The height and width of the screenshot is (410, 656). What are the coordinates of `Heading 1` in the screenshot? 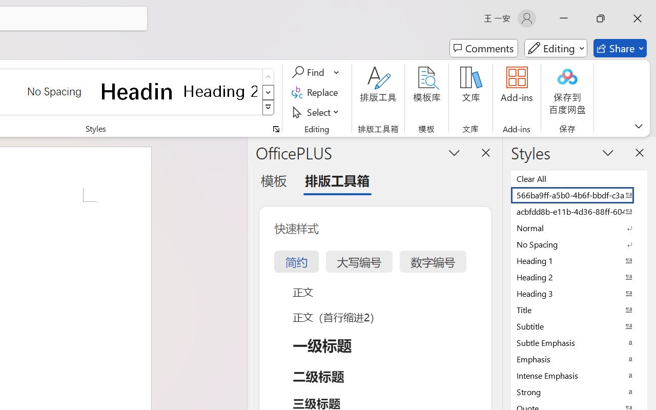 It's located at (137, 91).